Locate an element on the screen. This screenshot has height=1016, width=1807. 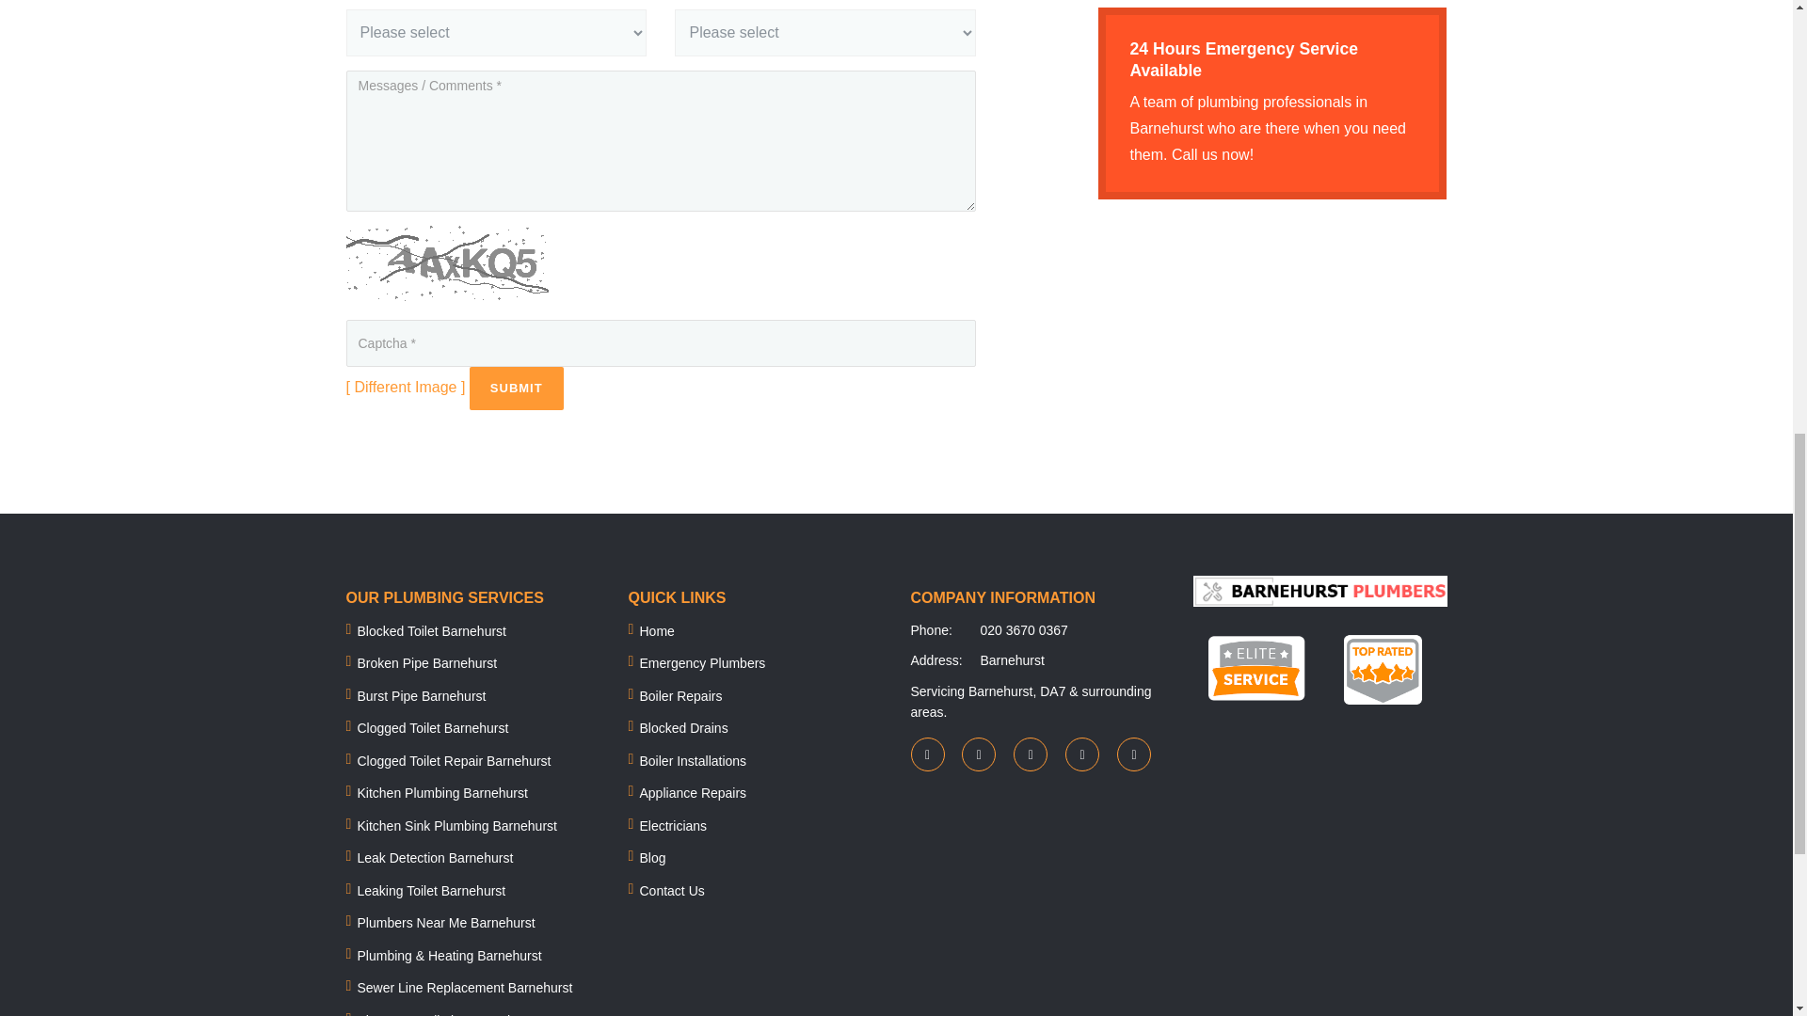
SUBMIT is located at coordinates (517, 388).